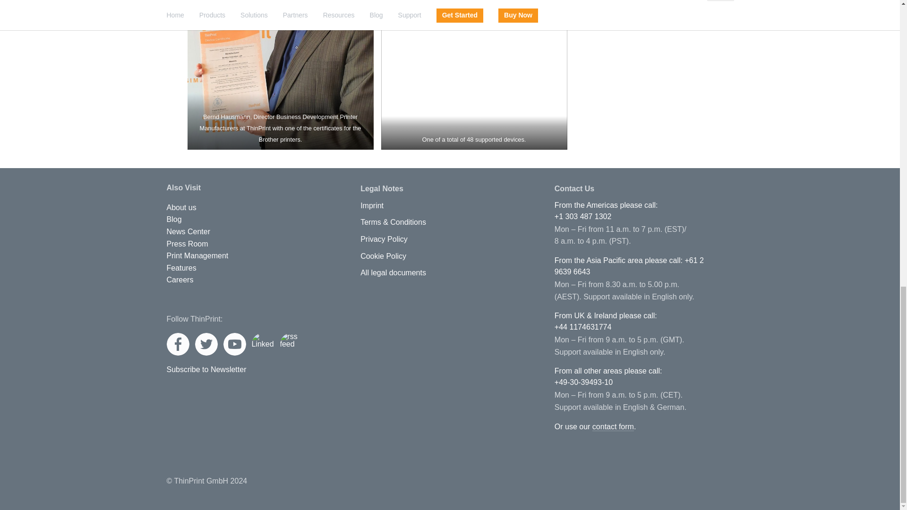 The width and height of the screenshot is (907, 510). I want to click on Print Management, so click(197, 255).